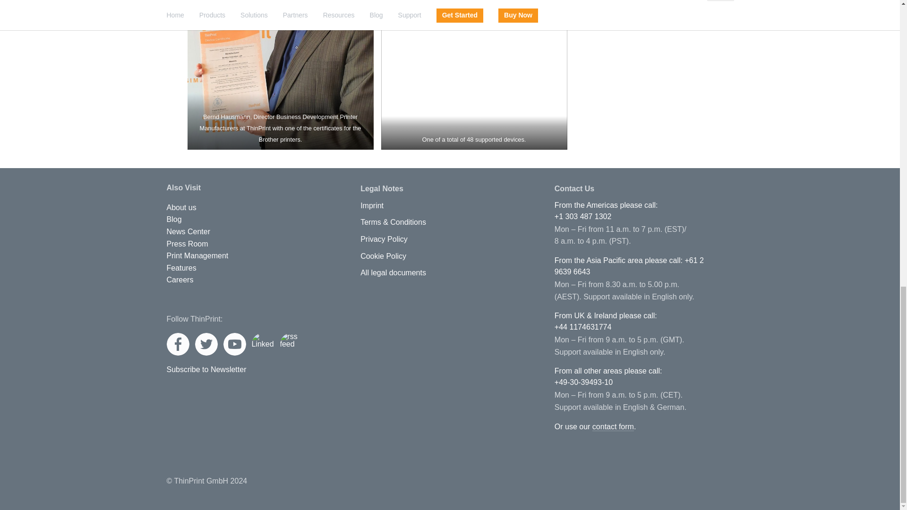 The width and height of the screenshot is (907, 510). I want to click on Print Management, so click(197, 255).